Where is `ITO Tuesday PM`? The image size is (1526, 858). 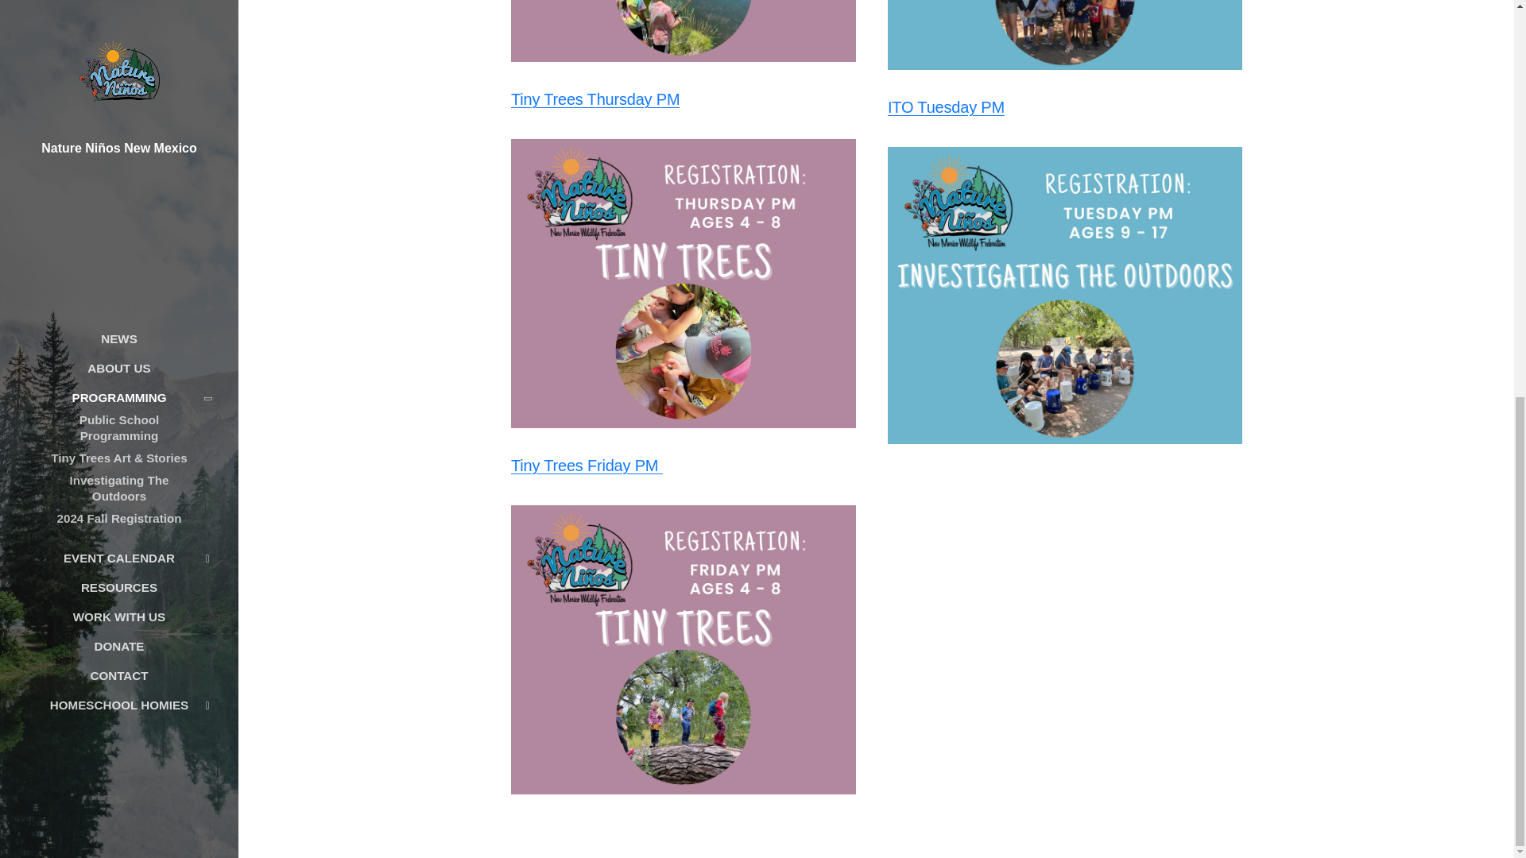
ITO Tuesday PM is located at coordinates (945, 106).